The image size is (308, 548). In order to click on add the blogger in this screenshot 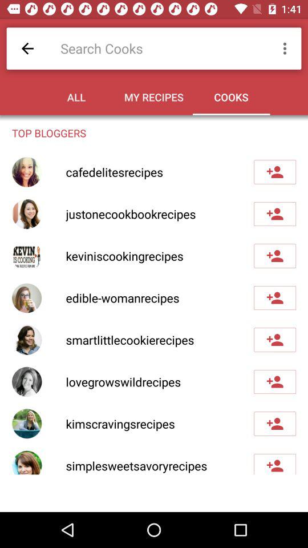, I will do `click(275, 256)`.